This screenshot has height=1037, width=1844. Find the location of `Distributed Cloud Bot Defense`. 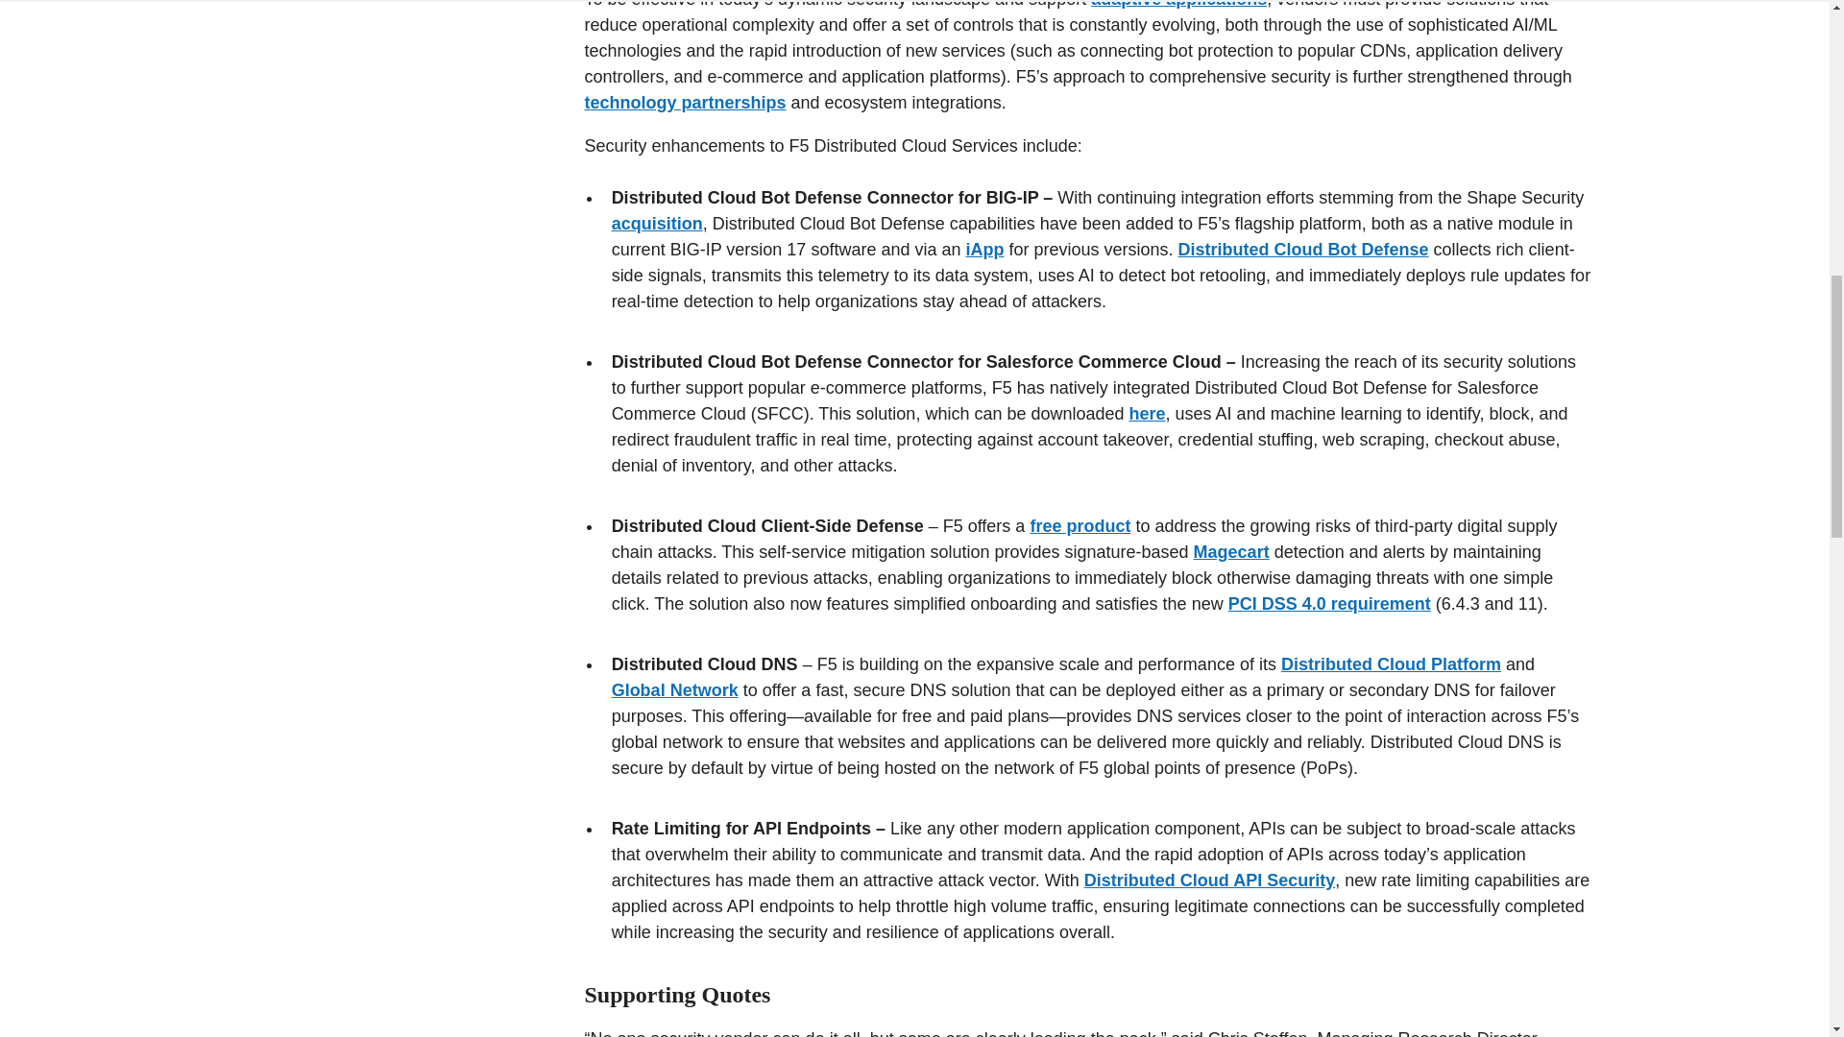

Distributed Cloud Bot Defense is located at coordinates (1303, 250).